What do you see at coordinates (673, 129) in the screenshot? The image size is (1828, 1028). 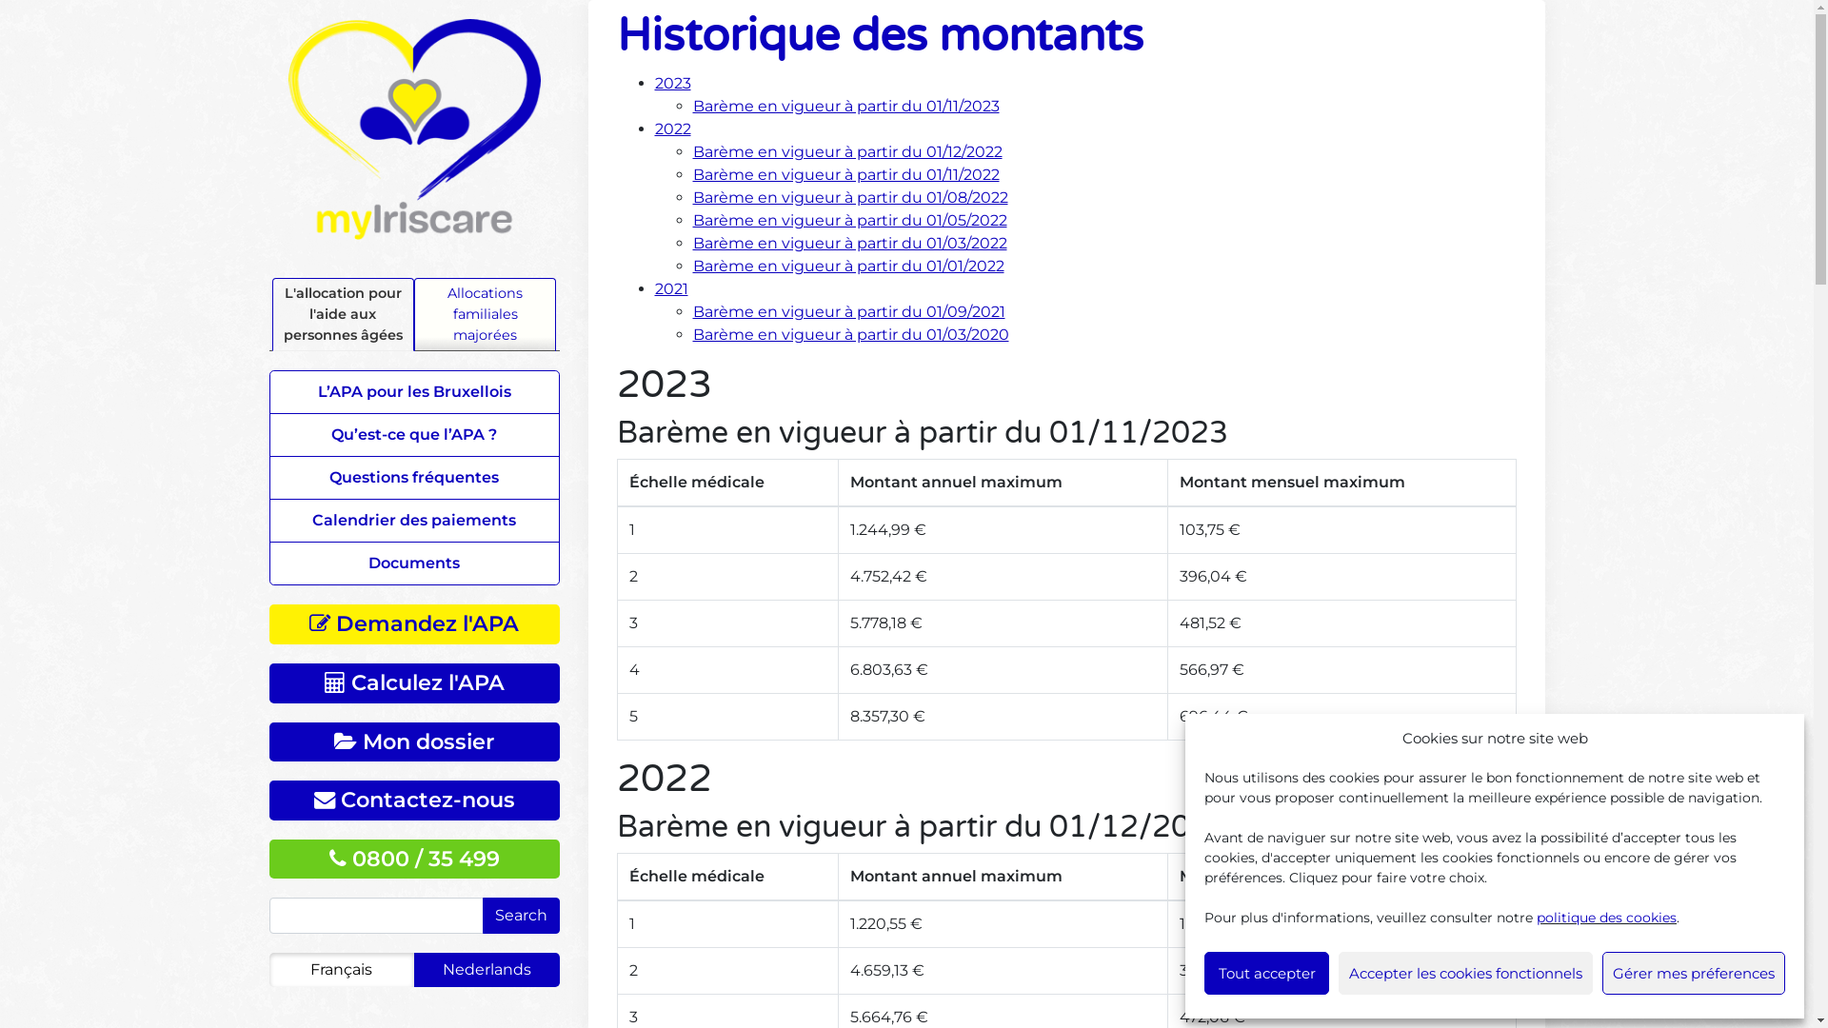 I see `2022` at bounding box center [673, 129].